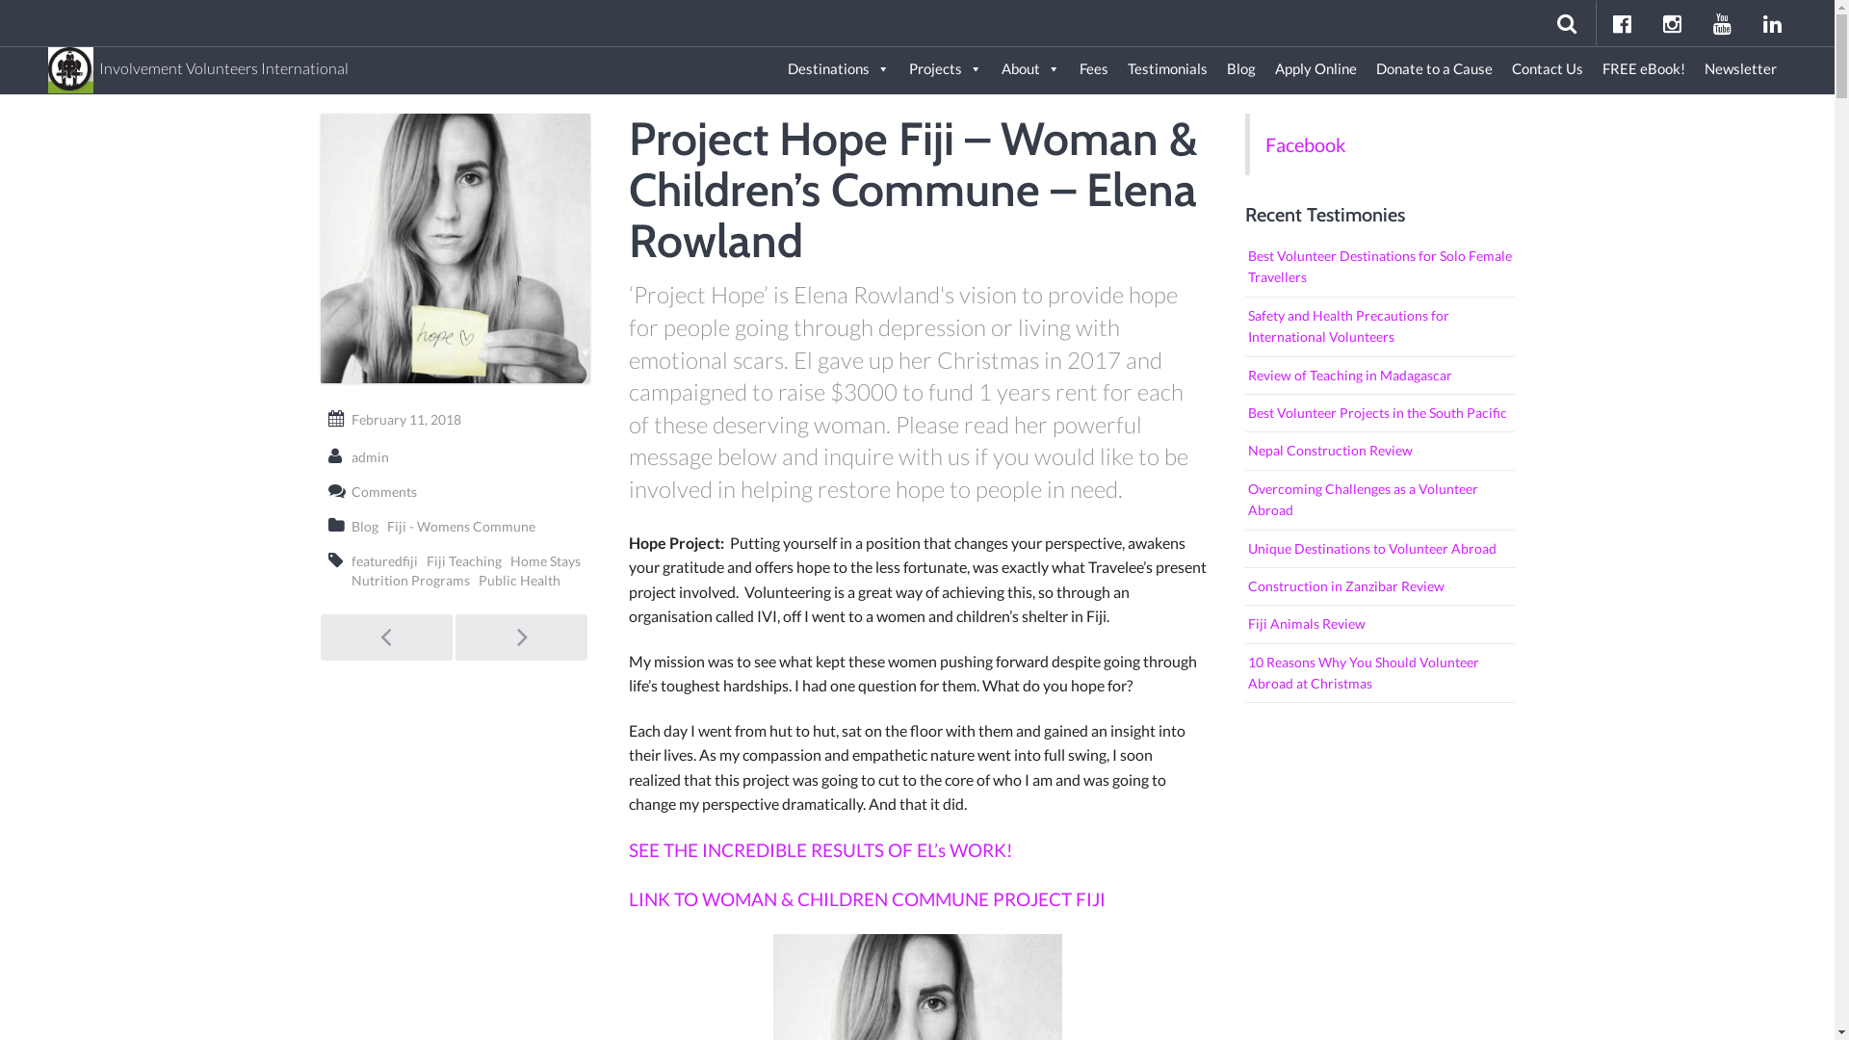 The image size is (1849, 1040). Describe the element at coordinates (1030, 69) in the screenshot. I see `About` at that location.